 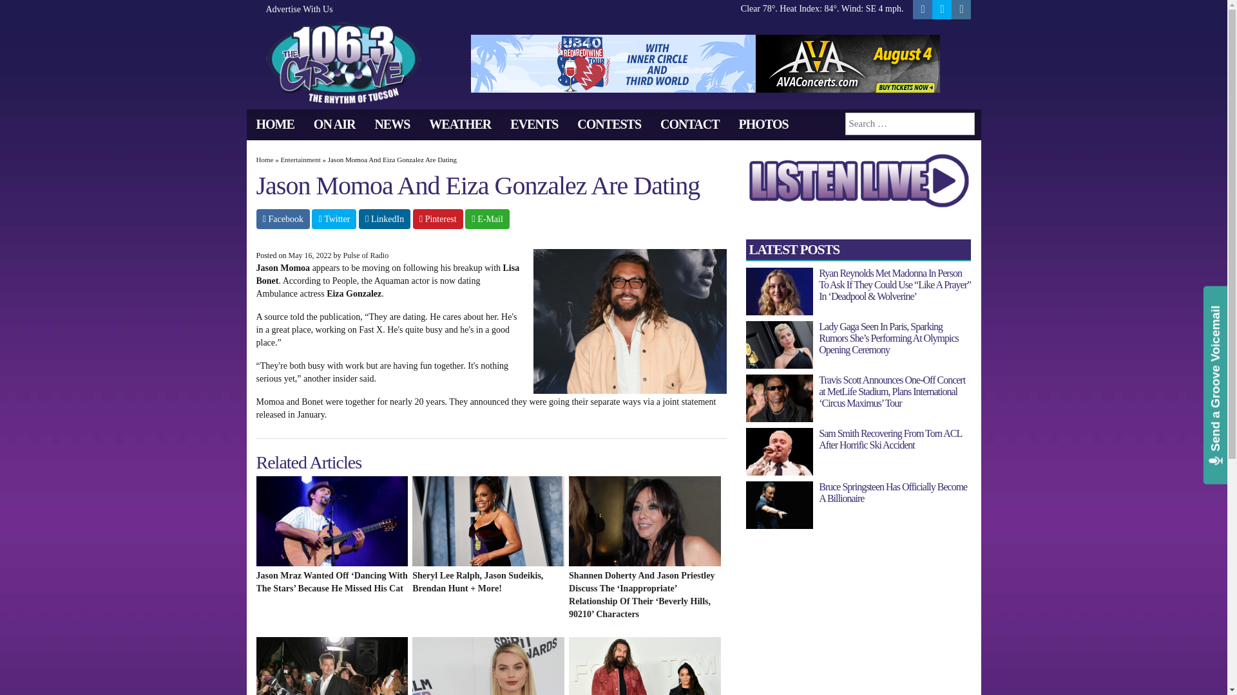 What do you see at coordinates (384, 219) in the screenshot?
I see `Share to LinkedIn` at bounding box center [384, 219].